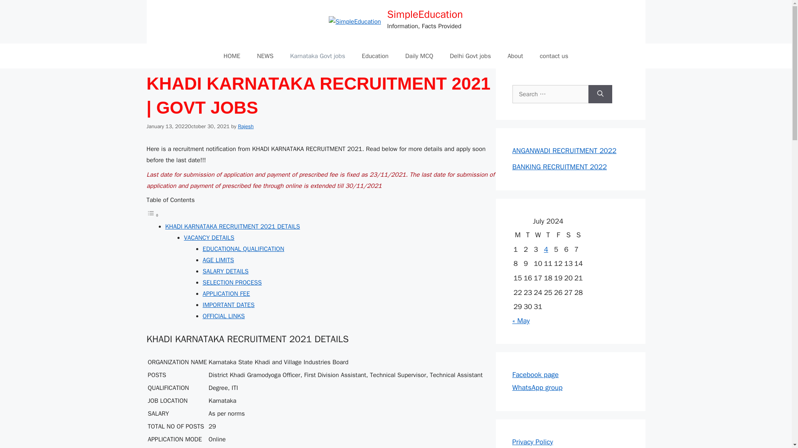  Describe the element at coordinates (246, 127) in the screenshot. I see `View all posts by Rajesh` at that location.